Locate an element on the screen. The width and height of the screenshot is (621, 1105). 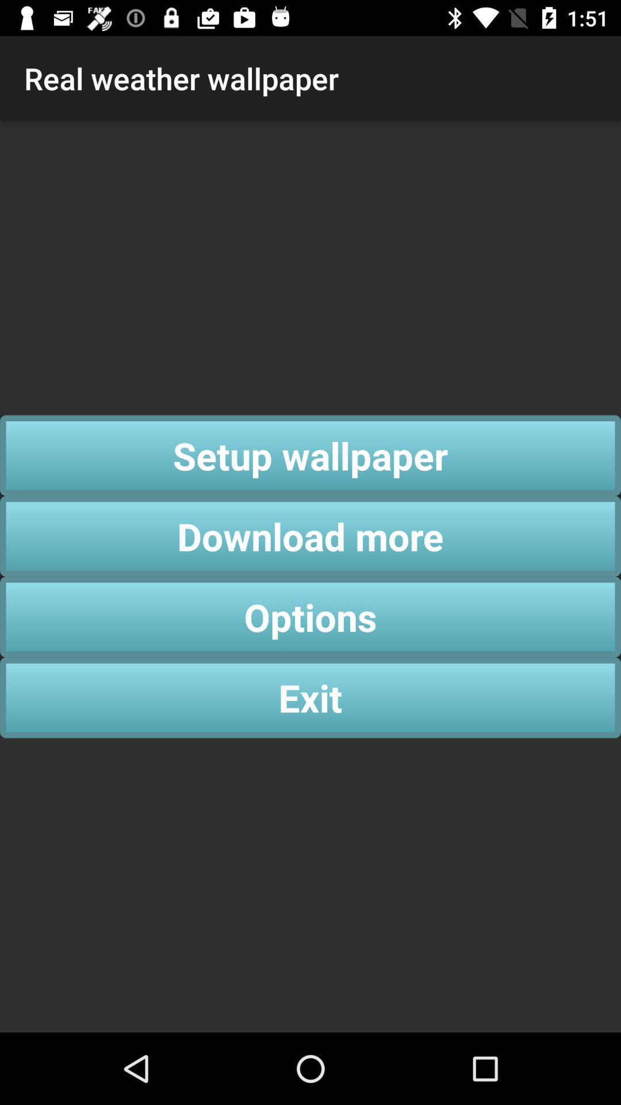
tap the download more button is located at coordinates (310, 536).